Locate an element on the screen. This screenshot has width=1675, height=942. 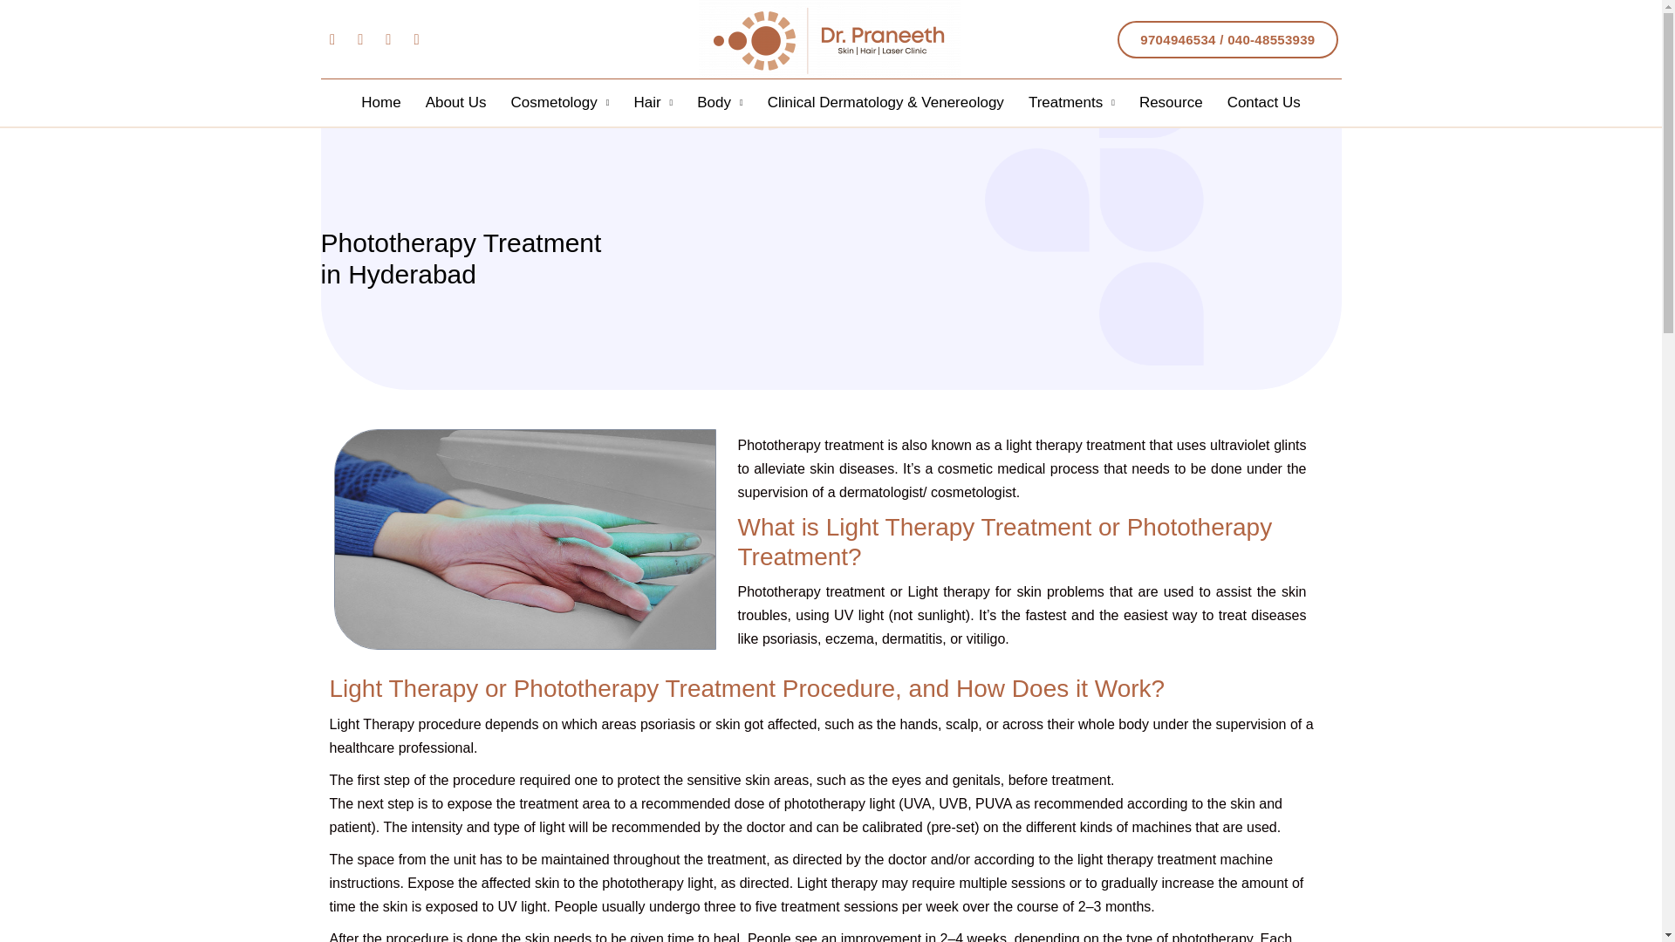
Resource is located at coordinates (1171, 102).